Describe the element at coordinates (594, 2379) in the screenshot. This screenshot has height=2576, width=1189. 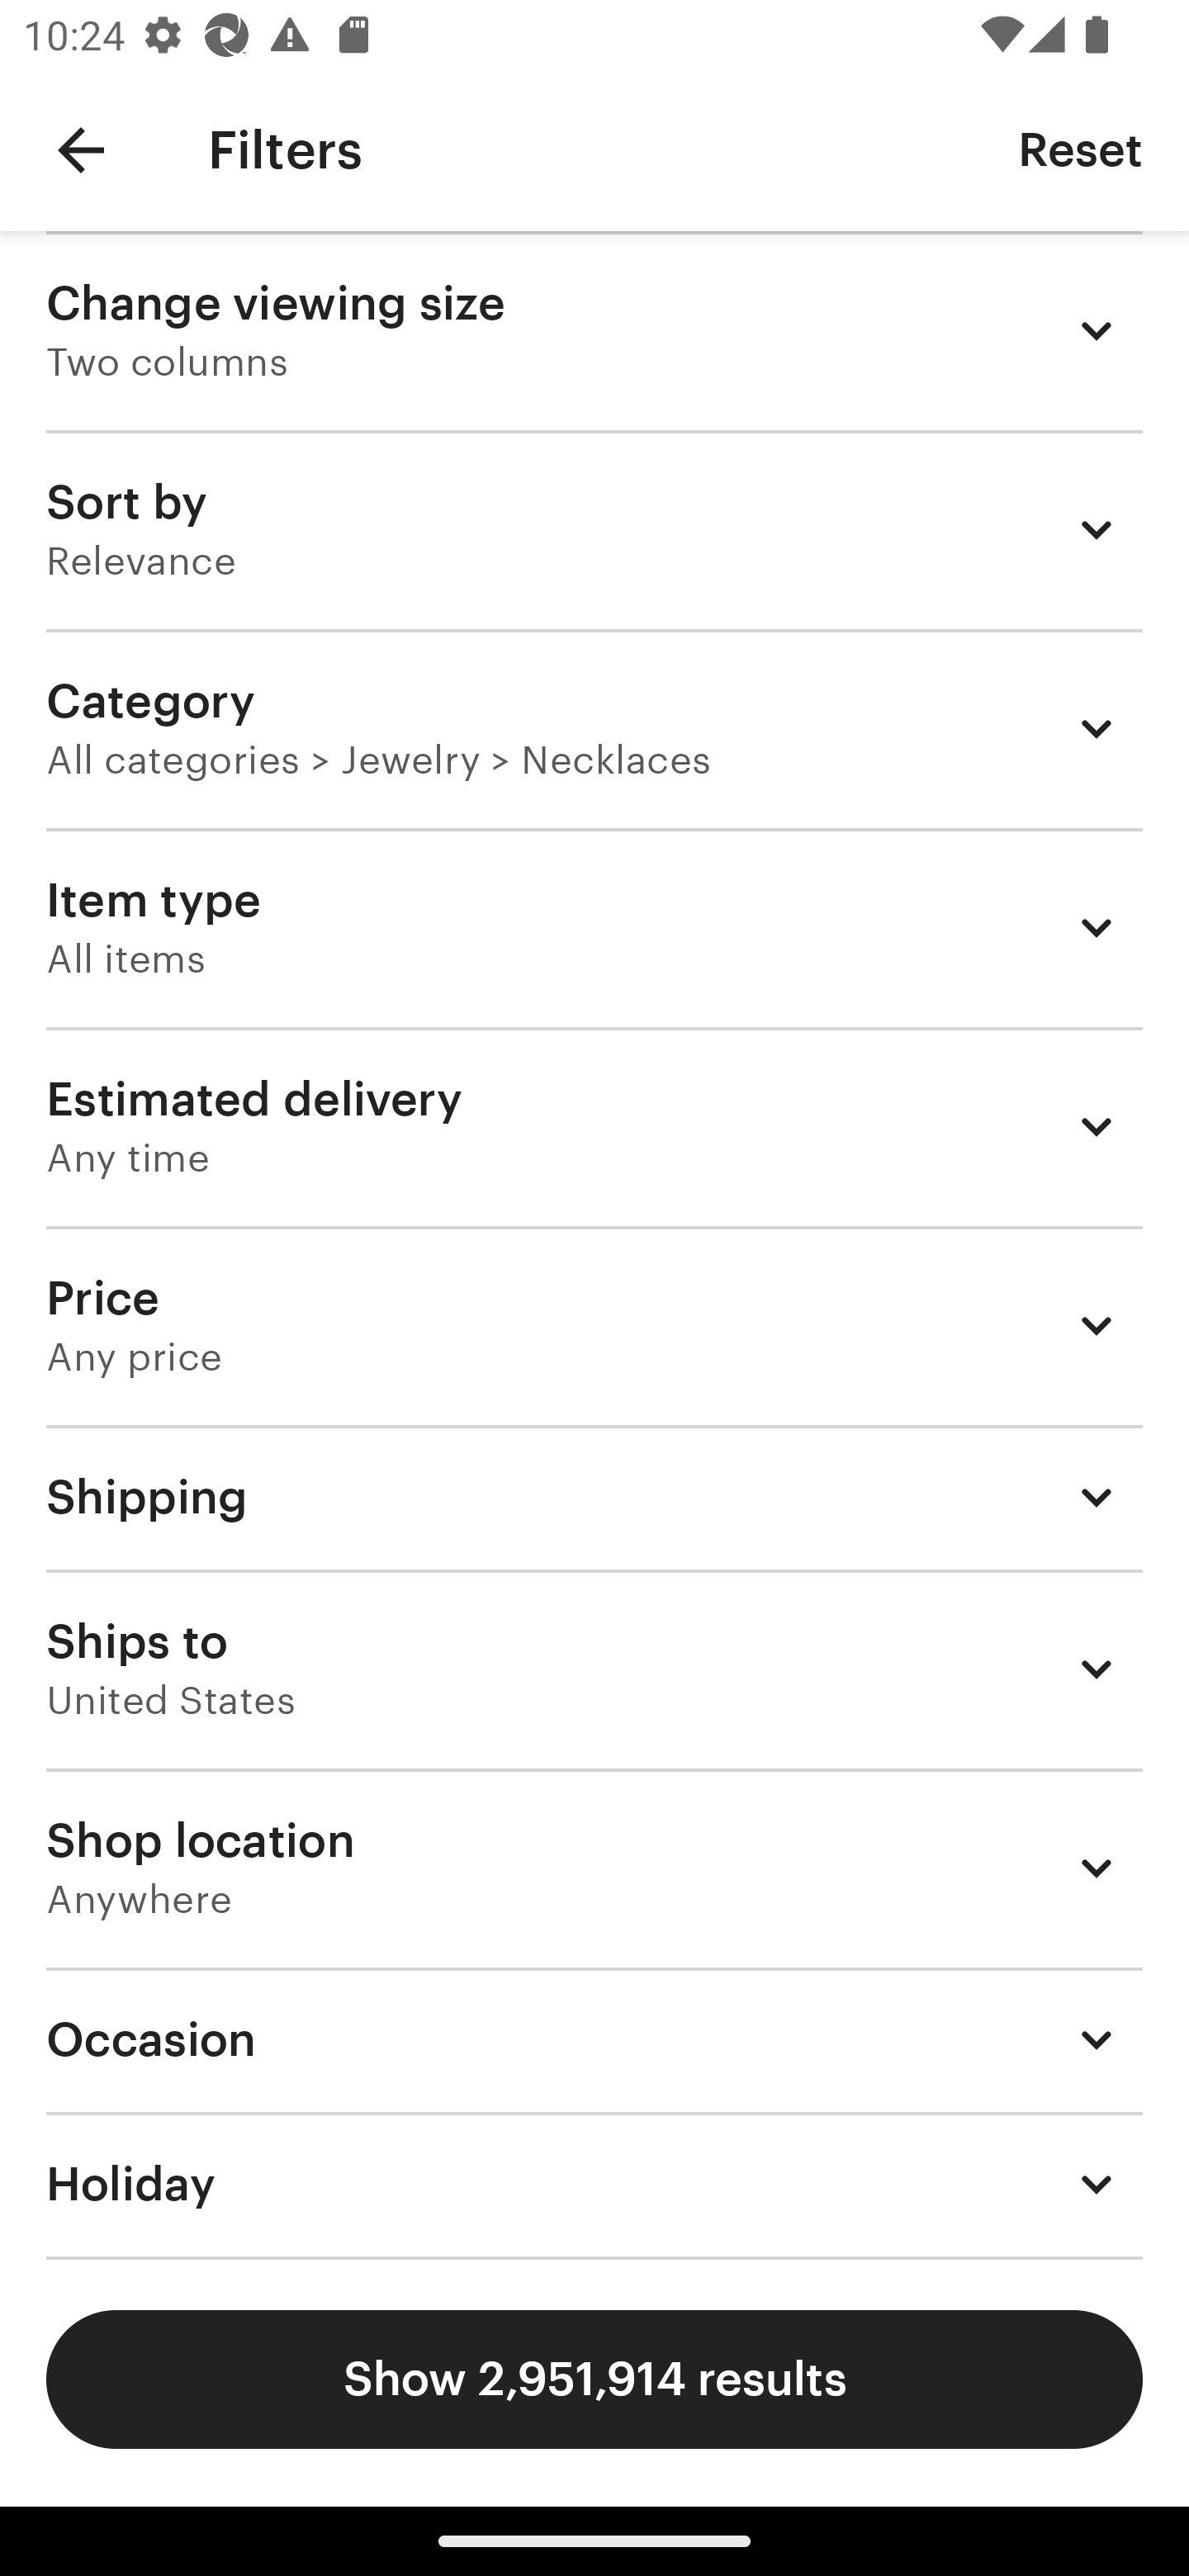
I see `Show 2,951,914 results Show results` at that location.